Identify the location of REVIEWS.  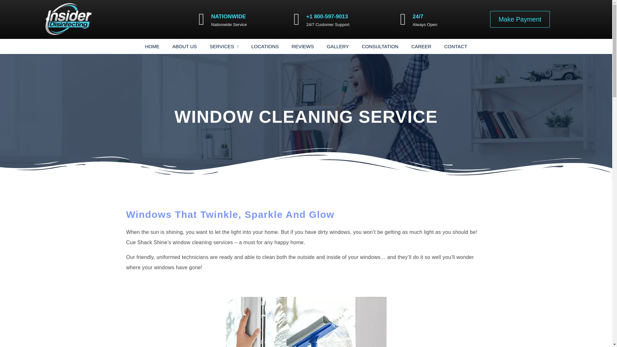
(303, 47).